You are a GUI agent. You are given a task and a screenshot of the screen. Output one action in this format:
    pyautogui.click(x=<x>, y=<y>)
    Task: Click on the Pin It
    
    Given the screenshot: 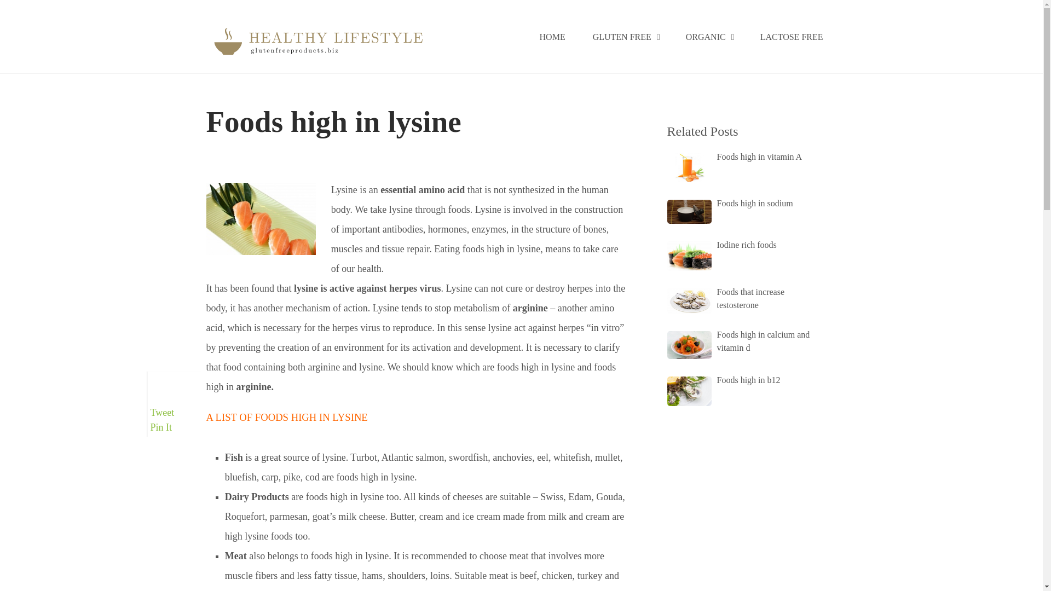 What is the action you would take?
    pyautogui.click(x=161, y=427)
    